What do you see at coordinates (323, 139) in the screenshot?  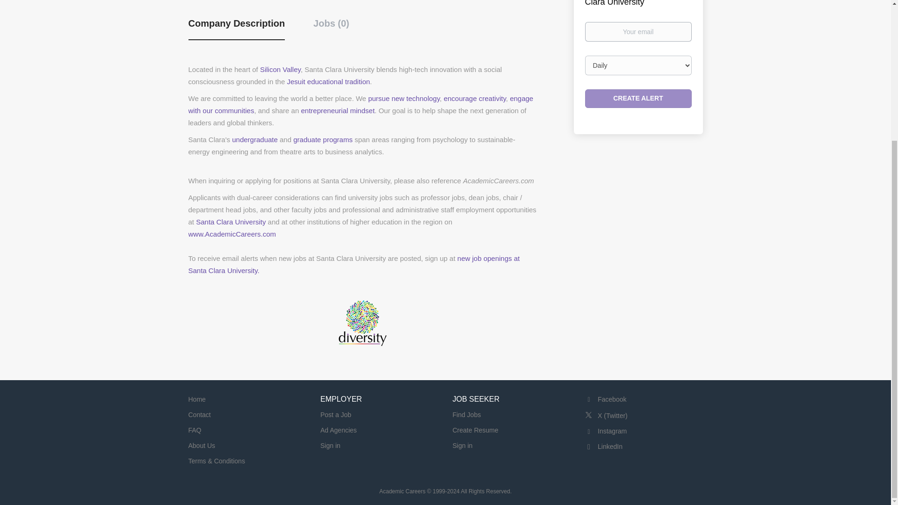 I see `graduate programs` at bounding box center [323, 139].